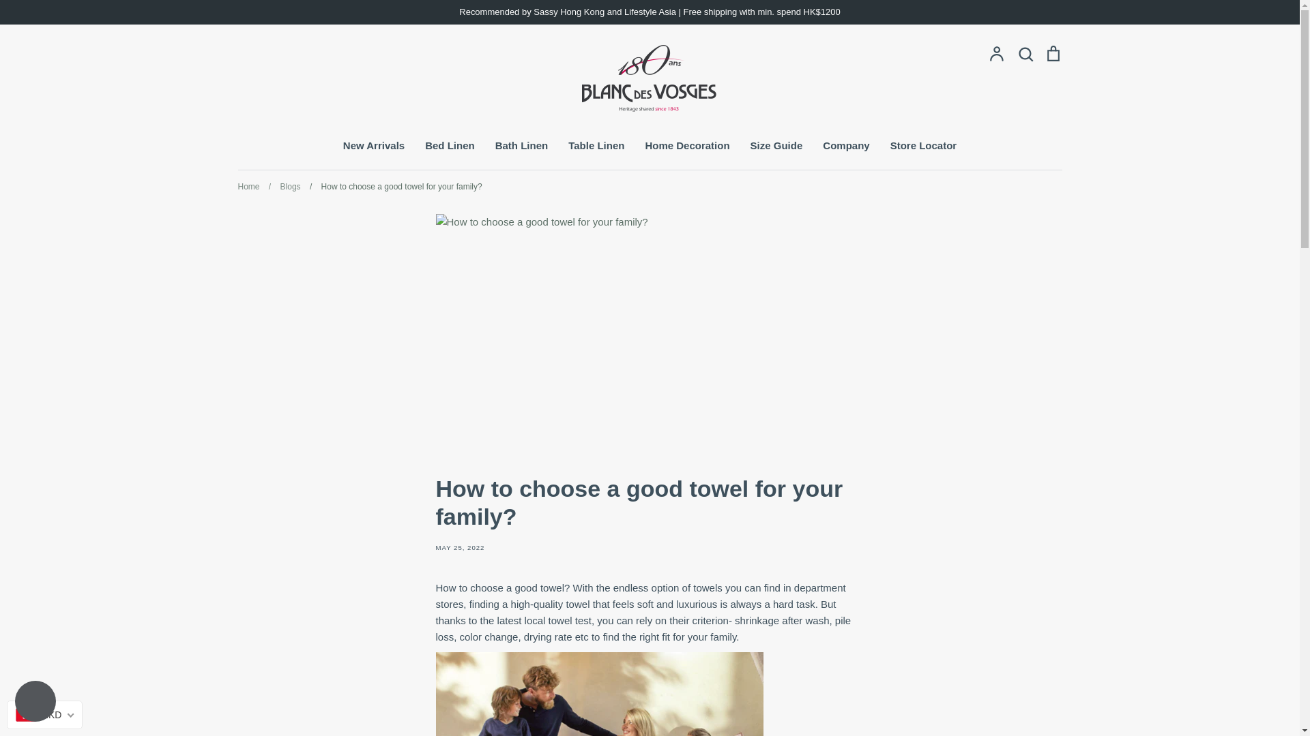 This screenshot has height=736, width=1310. Describe the element at coordinates (1025, 53) in the screenshot. I see `Search` at that location.